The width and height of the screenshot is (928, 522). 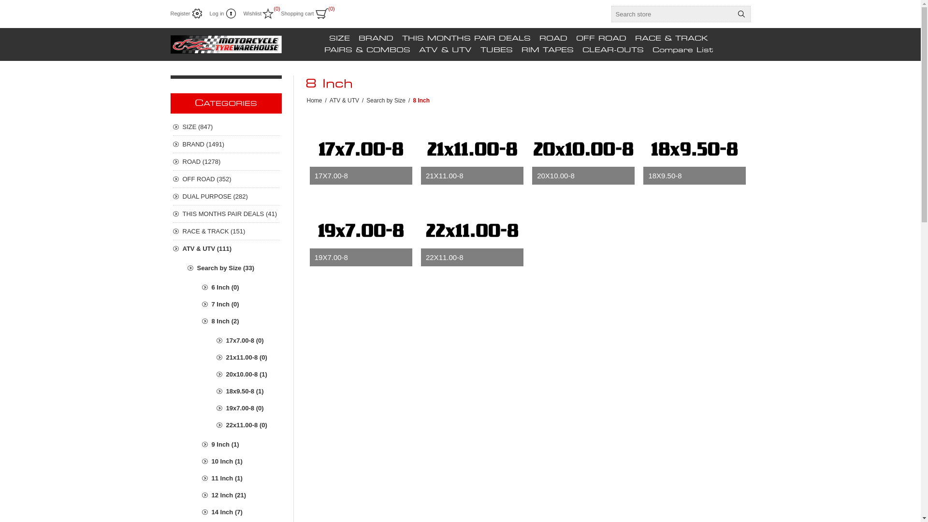 What do you see at coordinates (583, 149) in the screenshot?
I see `Show products in category 20x10.00-8` at bounding box center [583, 149].